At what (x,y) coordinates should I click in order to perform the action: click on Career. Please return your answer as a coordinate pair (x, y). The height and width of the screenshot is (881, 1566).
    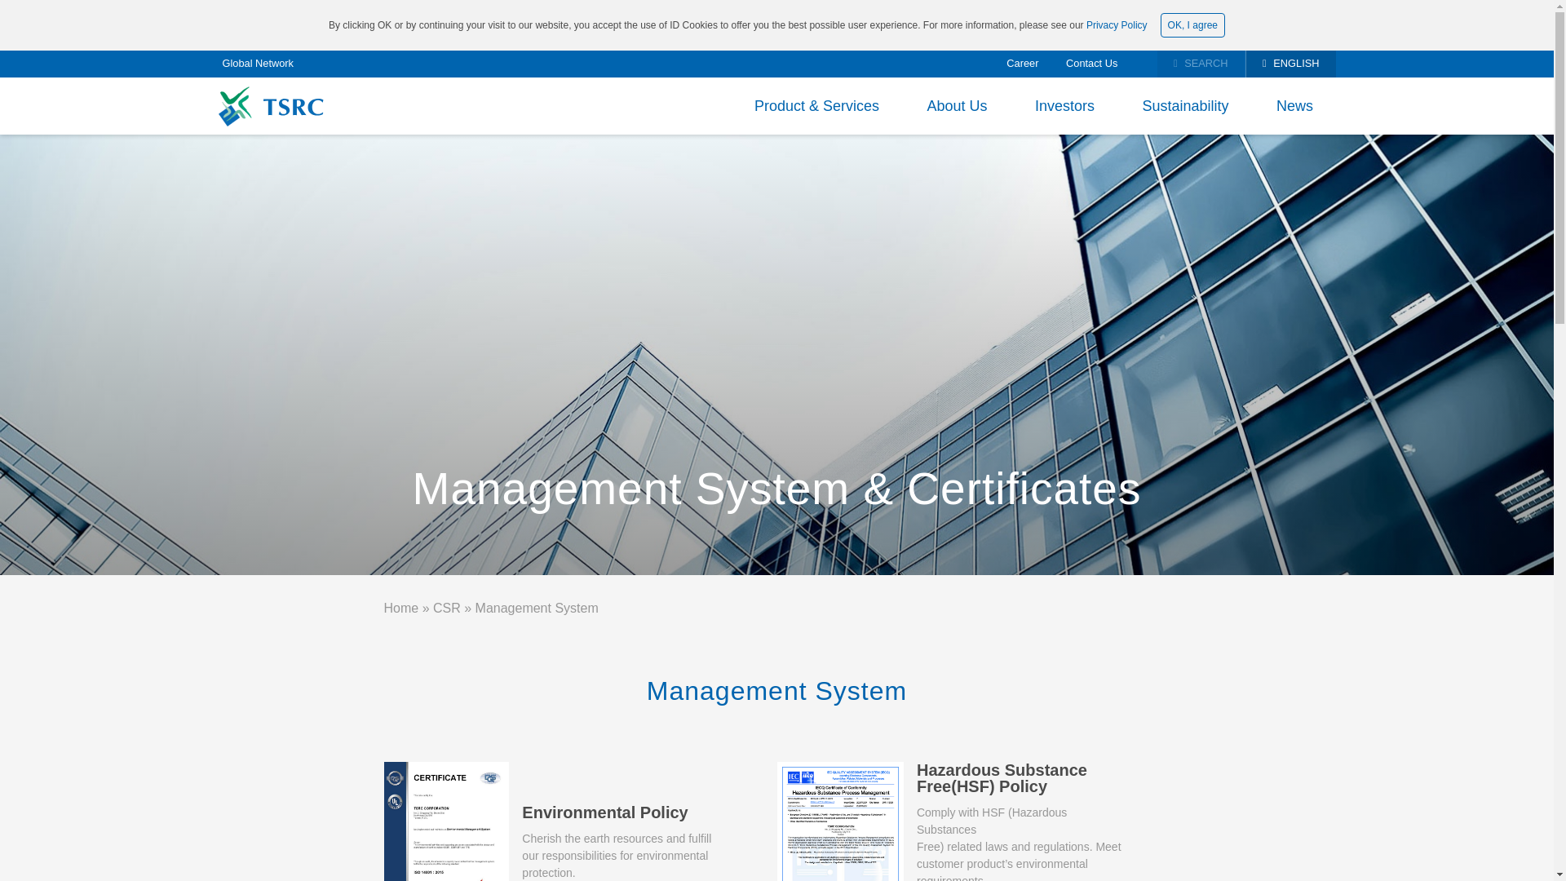
    Looking at the image, I should click on (1022, 64).